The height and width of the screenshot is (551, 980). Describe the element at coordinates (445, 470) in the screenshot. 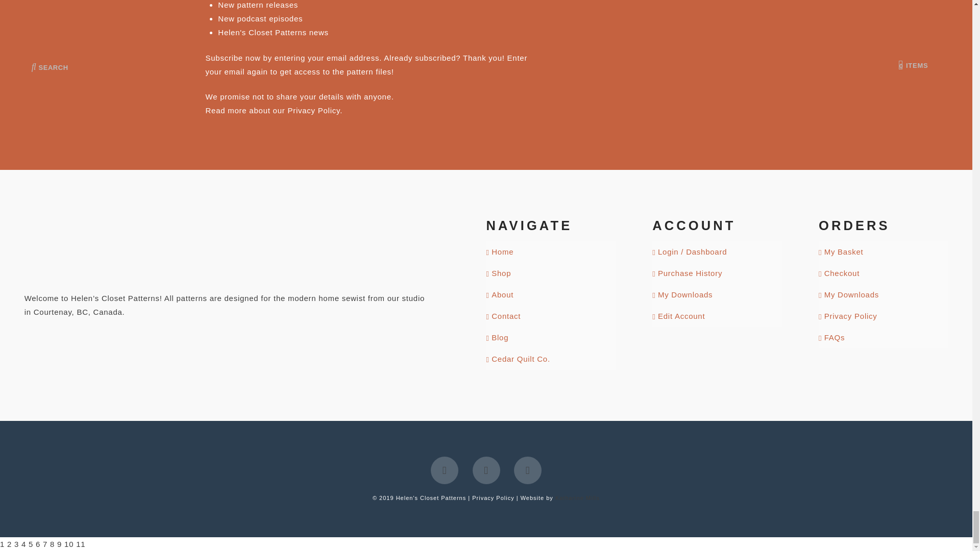

I see `Facebook` at that location.